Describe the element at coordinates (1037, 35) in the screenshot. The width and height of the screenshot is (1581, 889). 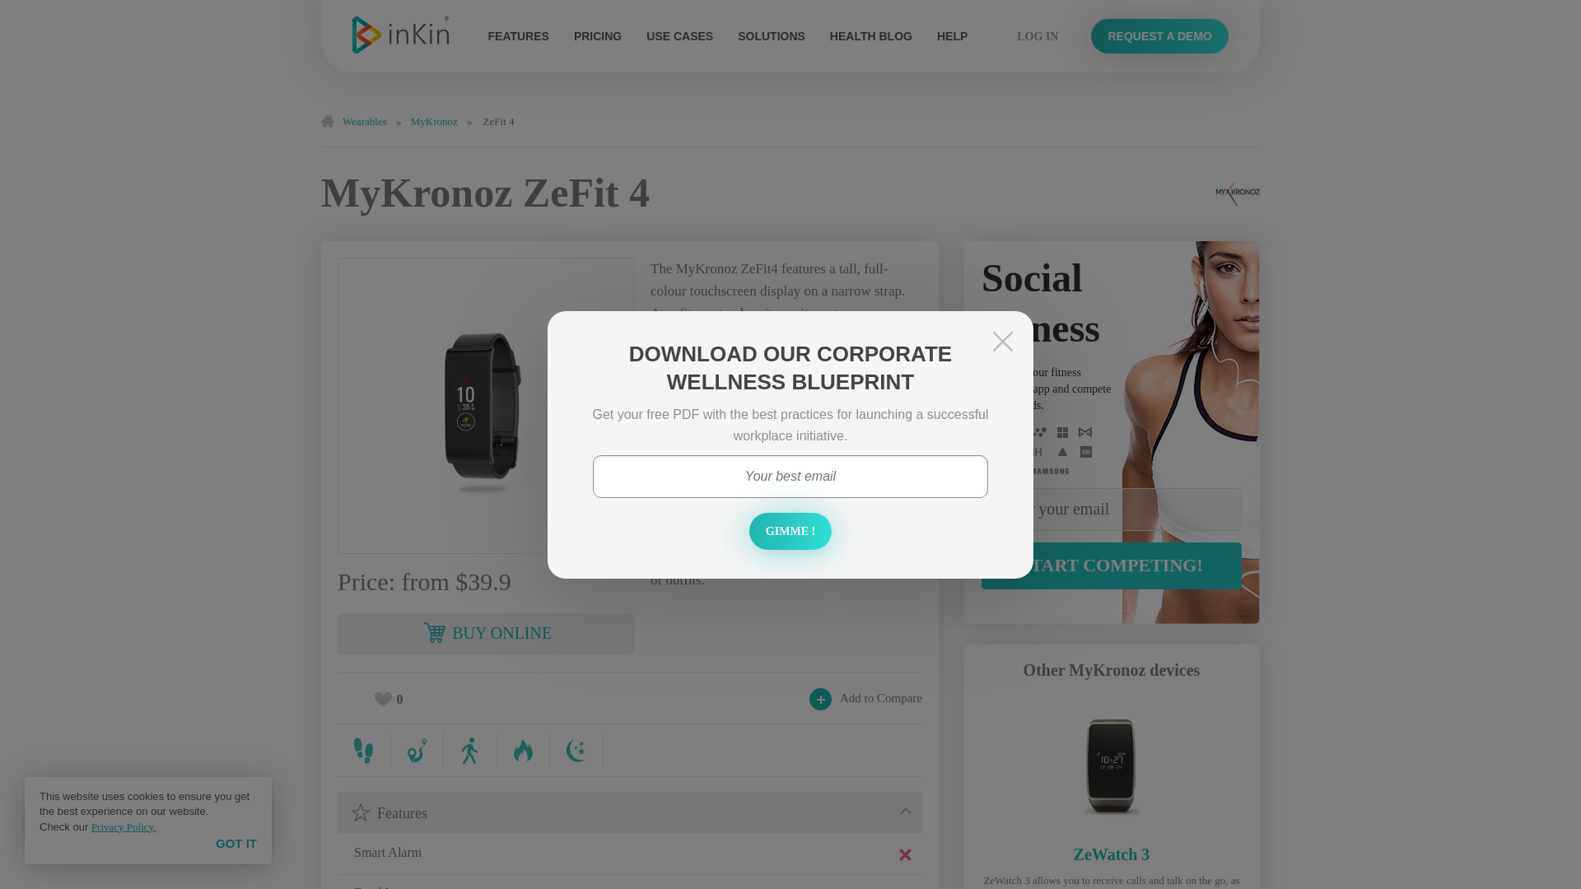
I see `LOG IN` at that location.